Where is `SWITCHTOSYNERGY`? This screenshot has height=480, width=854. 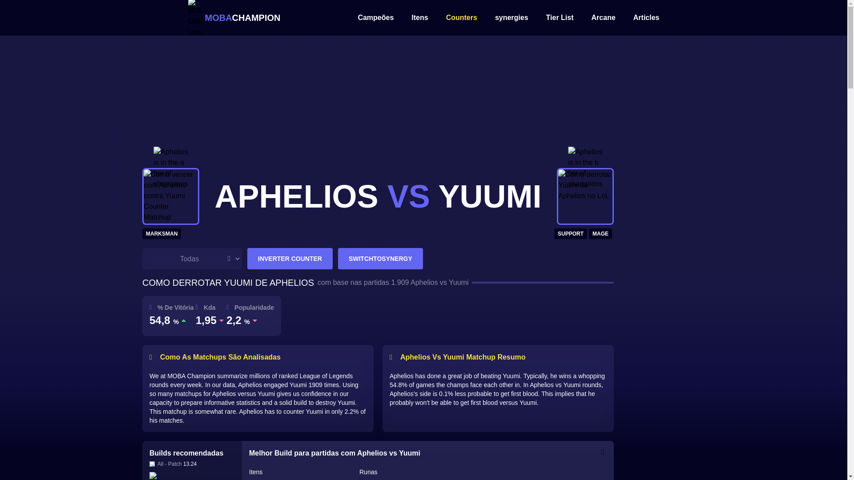
SWITCHTOSYNERGY is located at coordinates (380, 259).